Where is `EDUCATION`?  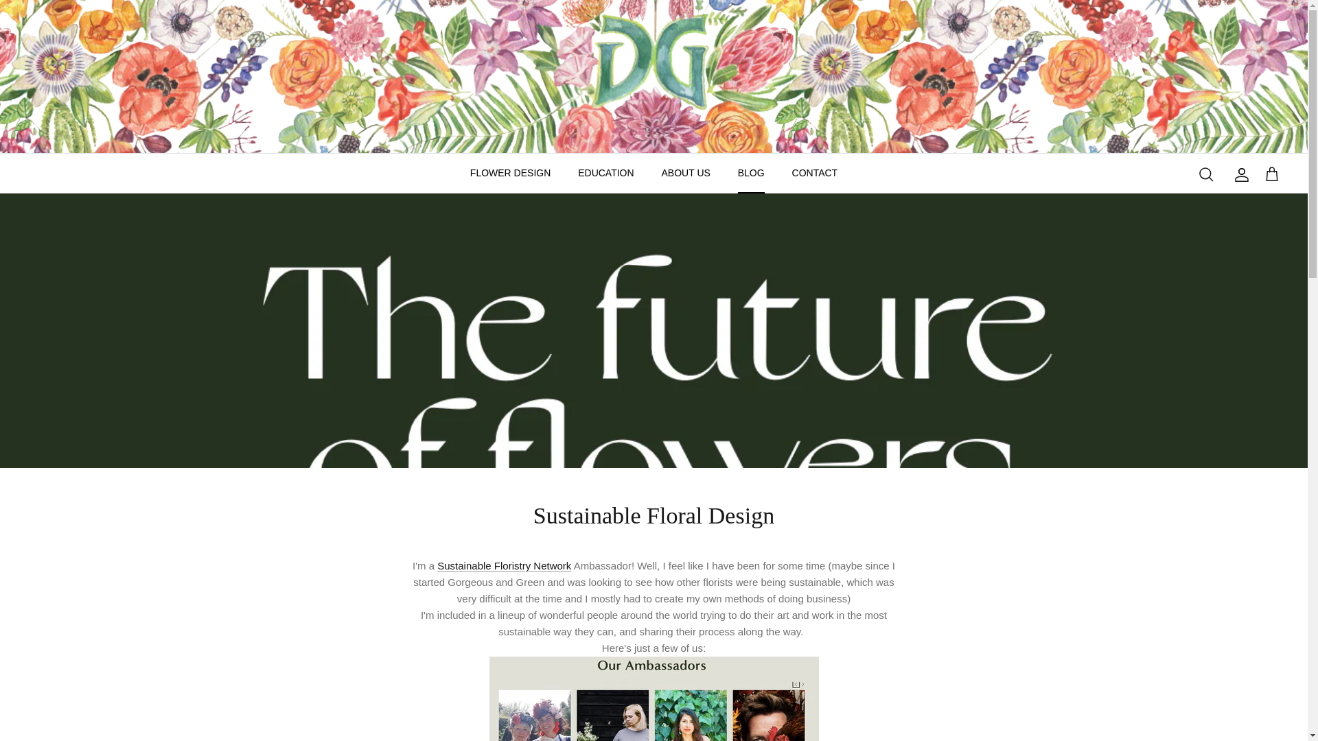
EDUCATION is located at coordinates (605, 173).